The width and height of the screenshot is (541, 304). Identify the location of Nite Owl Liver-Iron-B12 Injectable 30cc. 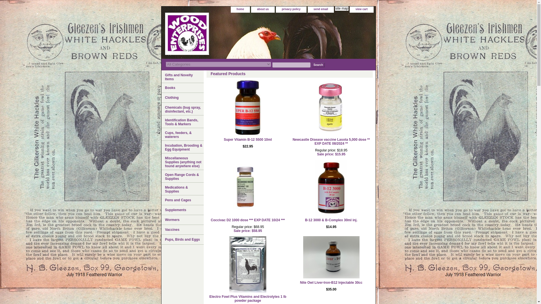
(331, 282).